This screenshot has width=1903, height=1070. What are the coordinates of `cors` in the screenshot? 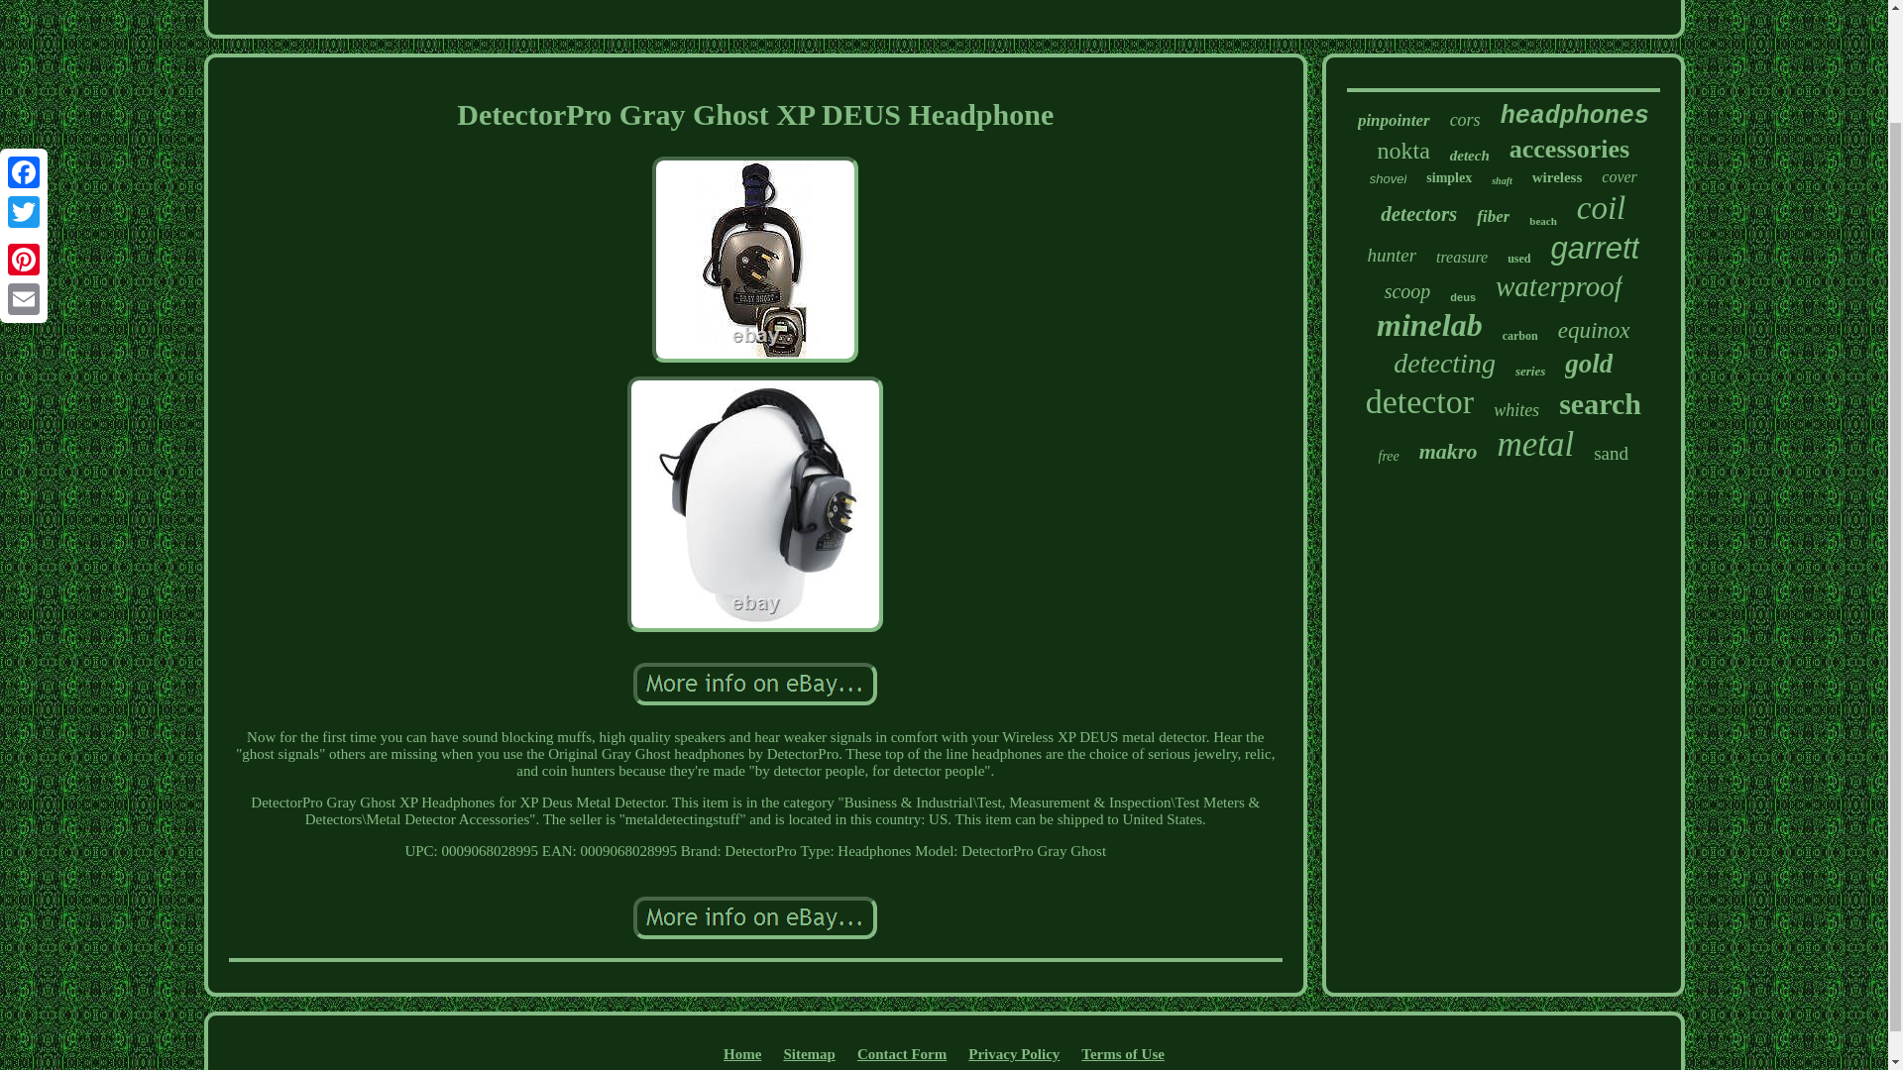 It's located at (1465, 120).